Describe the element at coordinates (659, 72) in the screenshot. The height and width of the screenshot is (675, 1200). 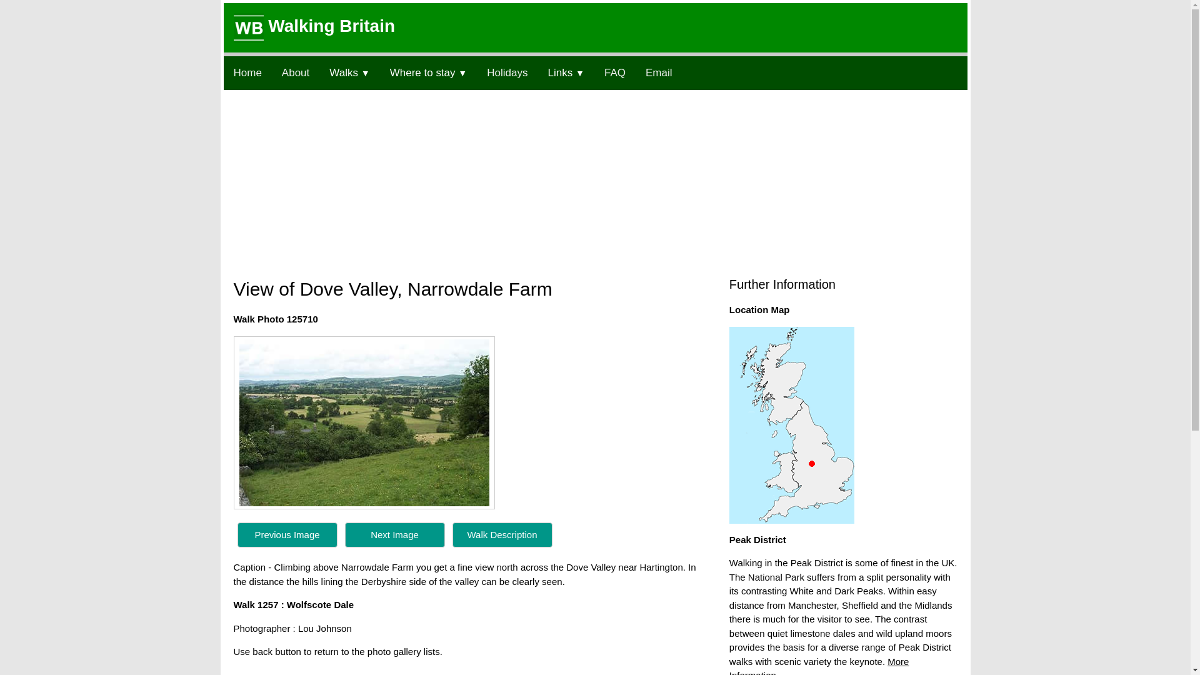
I see `Email` at that location.